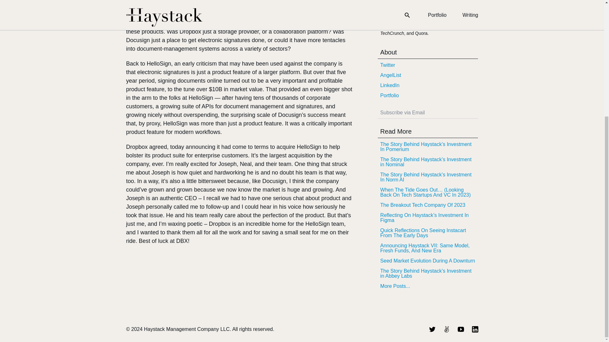 The height and width of the screenshot is (342, 609). What do you see at coordinates (428, 233) in the screenshot?
I see `Quick Reflections On Seeing Instacart From The Early Days` at bounding box center [428, 233].